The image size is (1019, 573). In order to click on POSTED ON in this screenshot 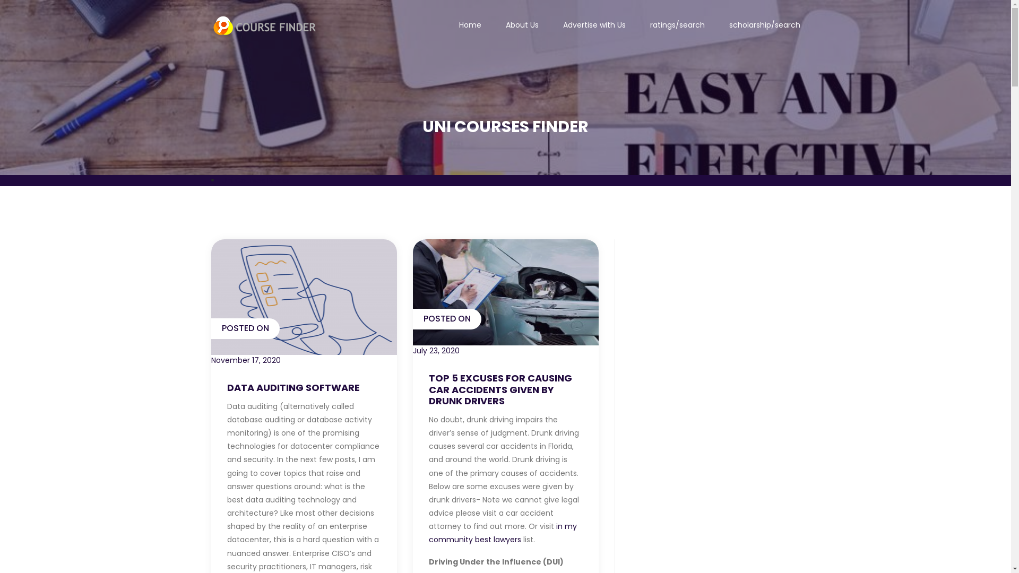, I will do `click(506, 292)`.